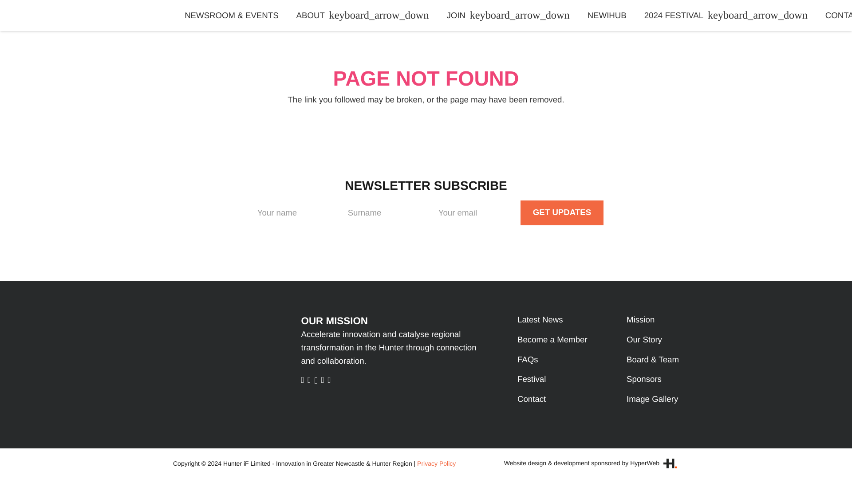 The width and height of the screenshot is (852, 479). I want to click on FAQs, so click(524, 452).